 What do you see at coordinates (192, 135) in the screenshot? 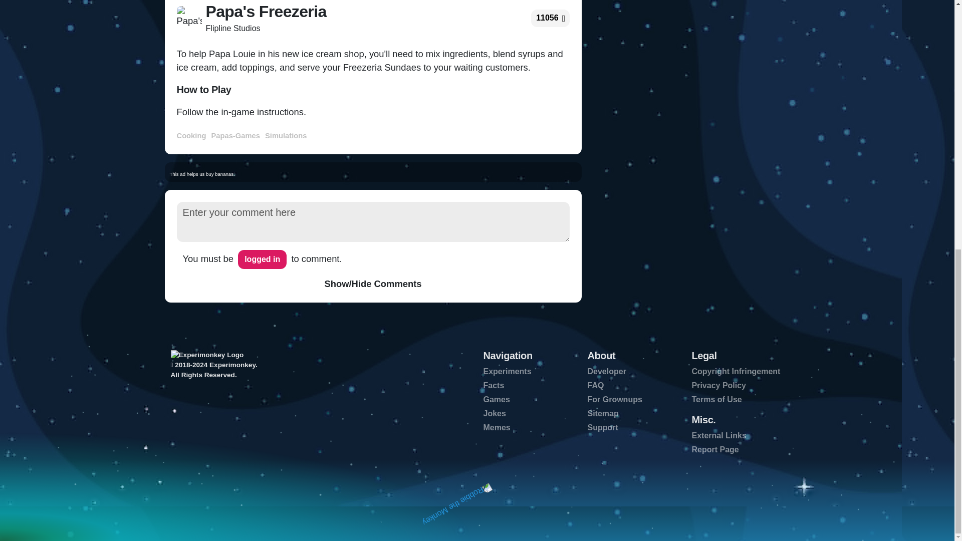
I see `Cooking` at bounding box center [192, 135].